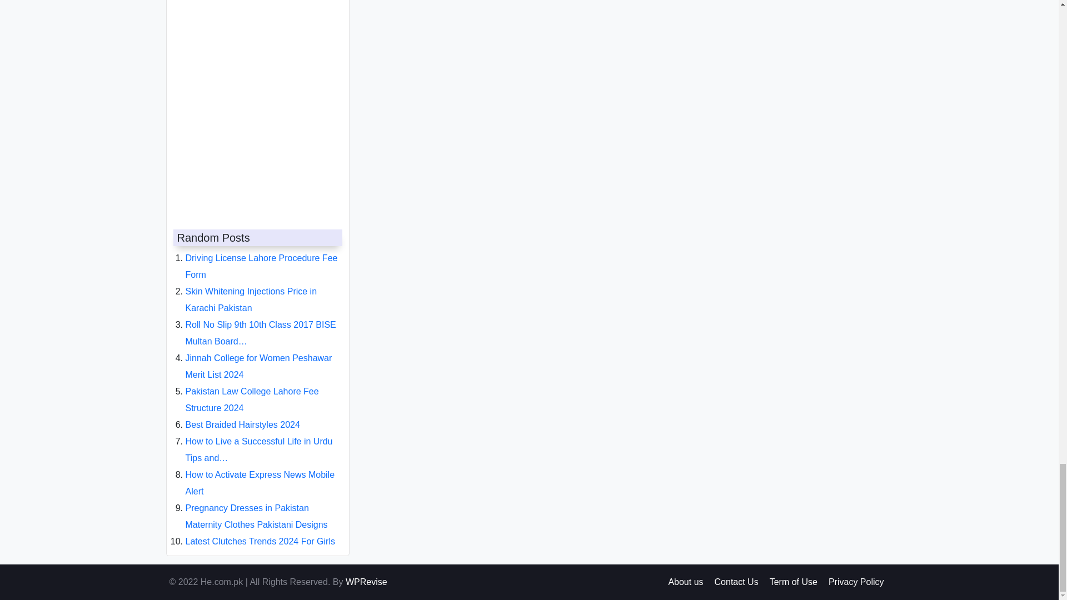  I want to click on Skin Whitening Injections Price in Karachi Pakistan, so click(251, 291).